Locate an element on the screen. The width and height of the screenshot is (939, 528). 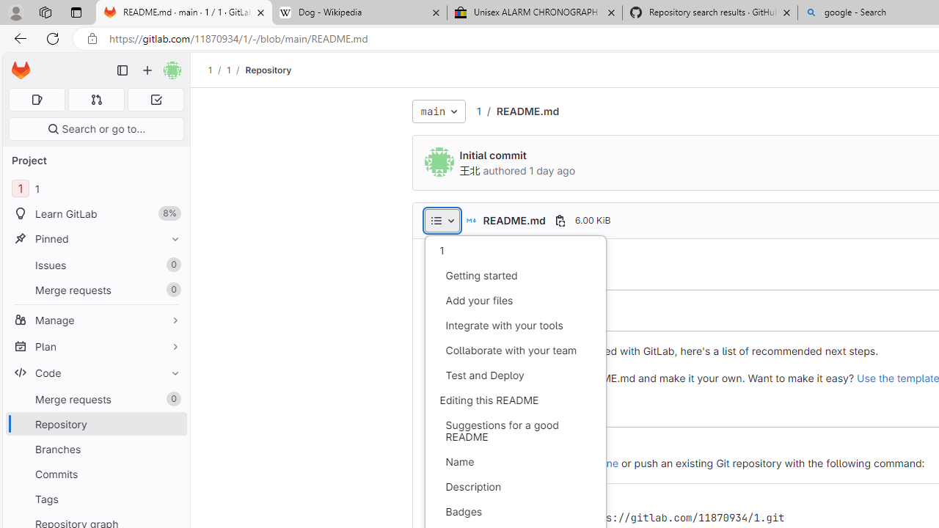
Merge requests0 is located at coordinates (95, 399).